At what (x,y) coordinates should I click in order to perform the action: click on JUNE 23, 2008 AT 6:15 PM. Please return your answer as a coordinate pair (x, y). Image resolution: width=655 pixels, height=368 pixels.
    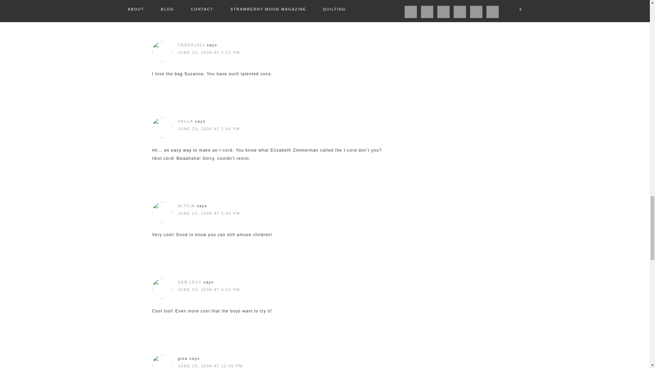
    Looking at the image, I should click on (209, 290).